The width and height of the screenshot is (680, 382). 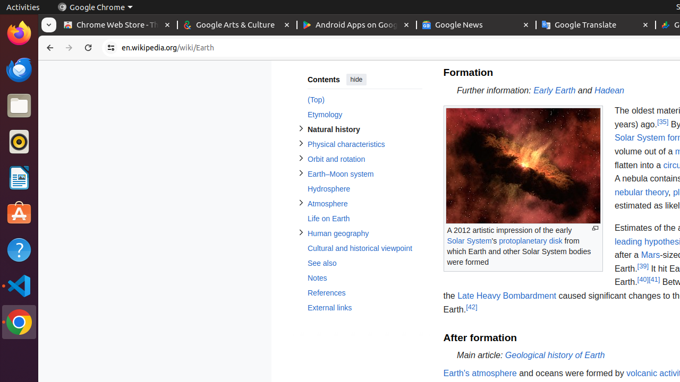 What do you see at coordinates (69, 48) in the screenshot?
I see `Forward` at bounding box center [69, 48].